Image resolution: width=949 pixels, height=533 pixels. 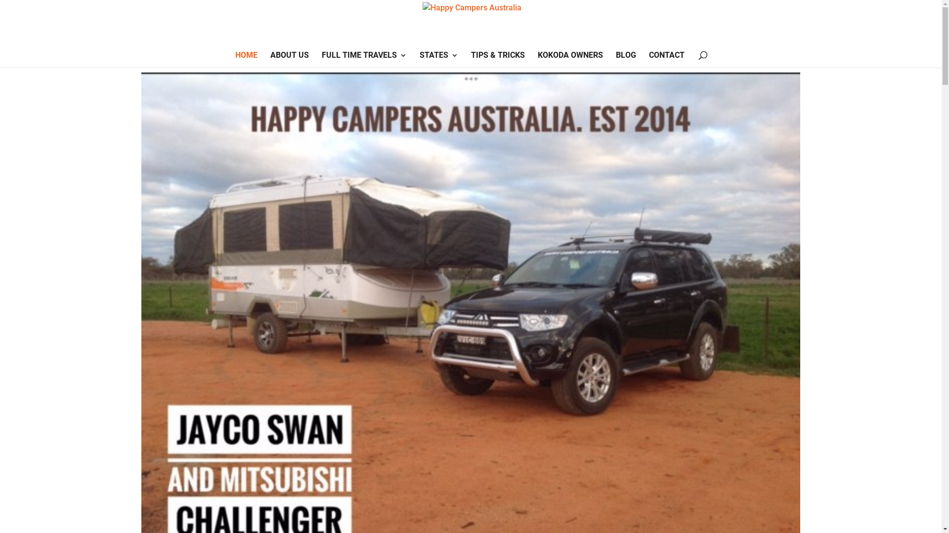 I want to click on HOME, so click(x=246, y=60).